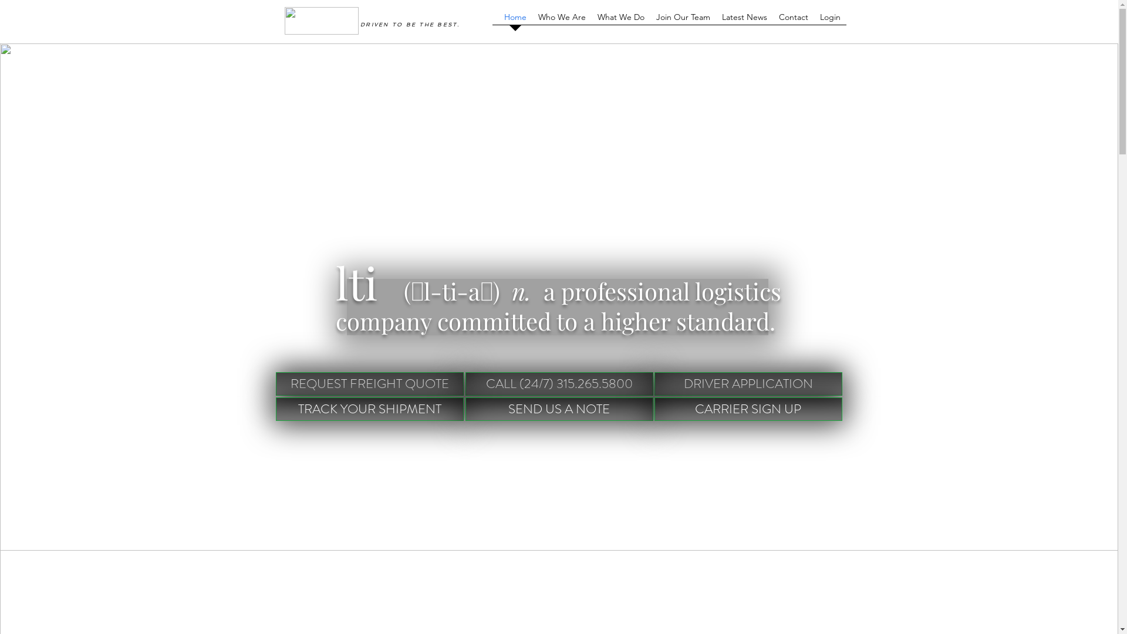  I want to click on Who We Are, so click(561, 21).